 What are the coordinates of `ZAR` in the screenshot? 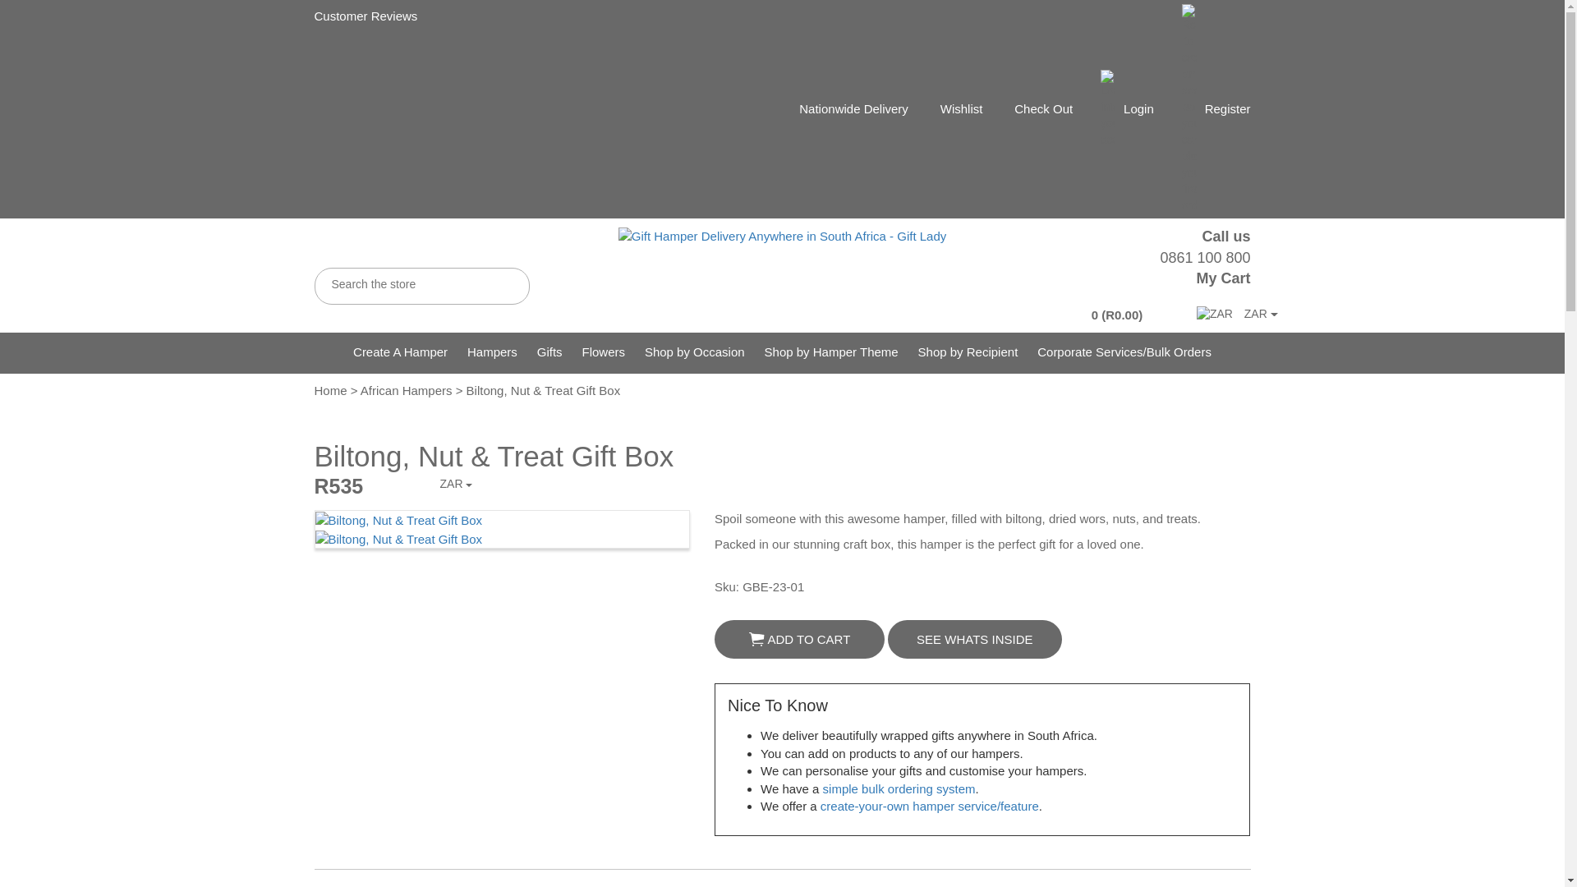 It's located at (1230, 314).